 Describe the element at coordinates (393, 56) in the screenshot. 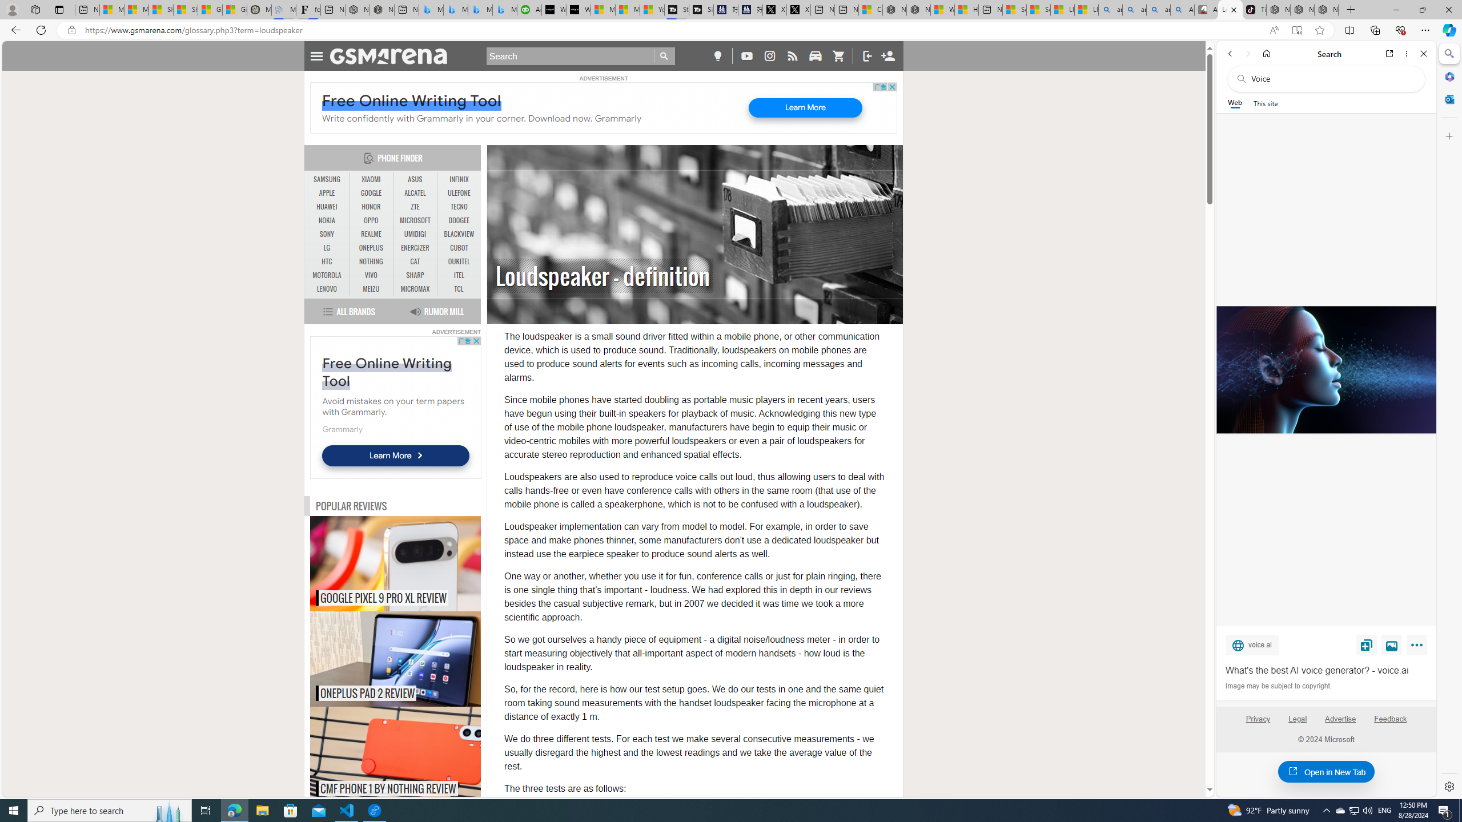

I see `AutomationID: anchor` at that location.